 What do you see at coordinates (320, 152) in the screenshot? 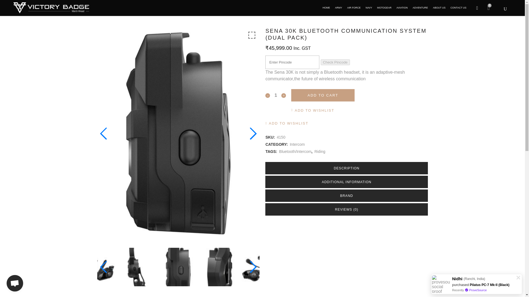
I see `Riding` at bounding box center [320, 152].